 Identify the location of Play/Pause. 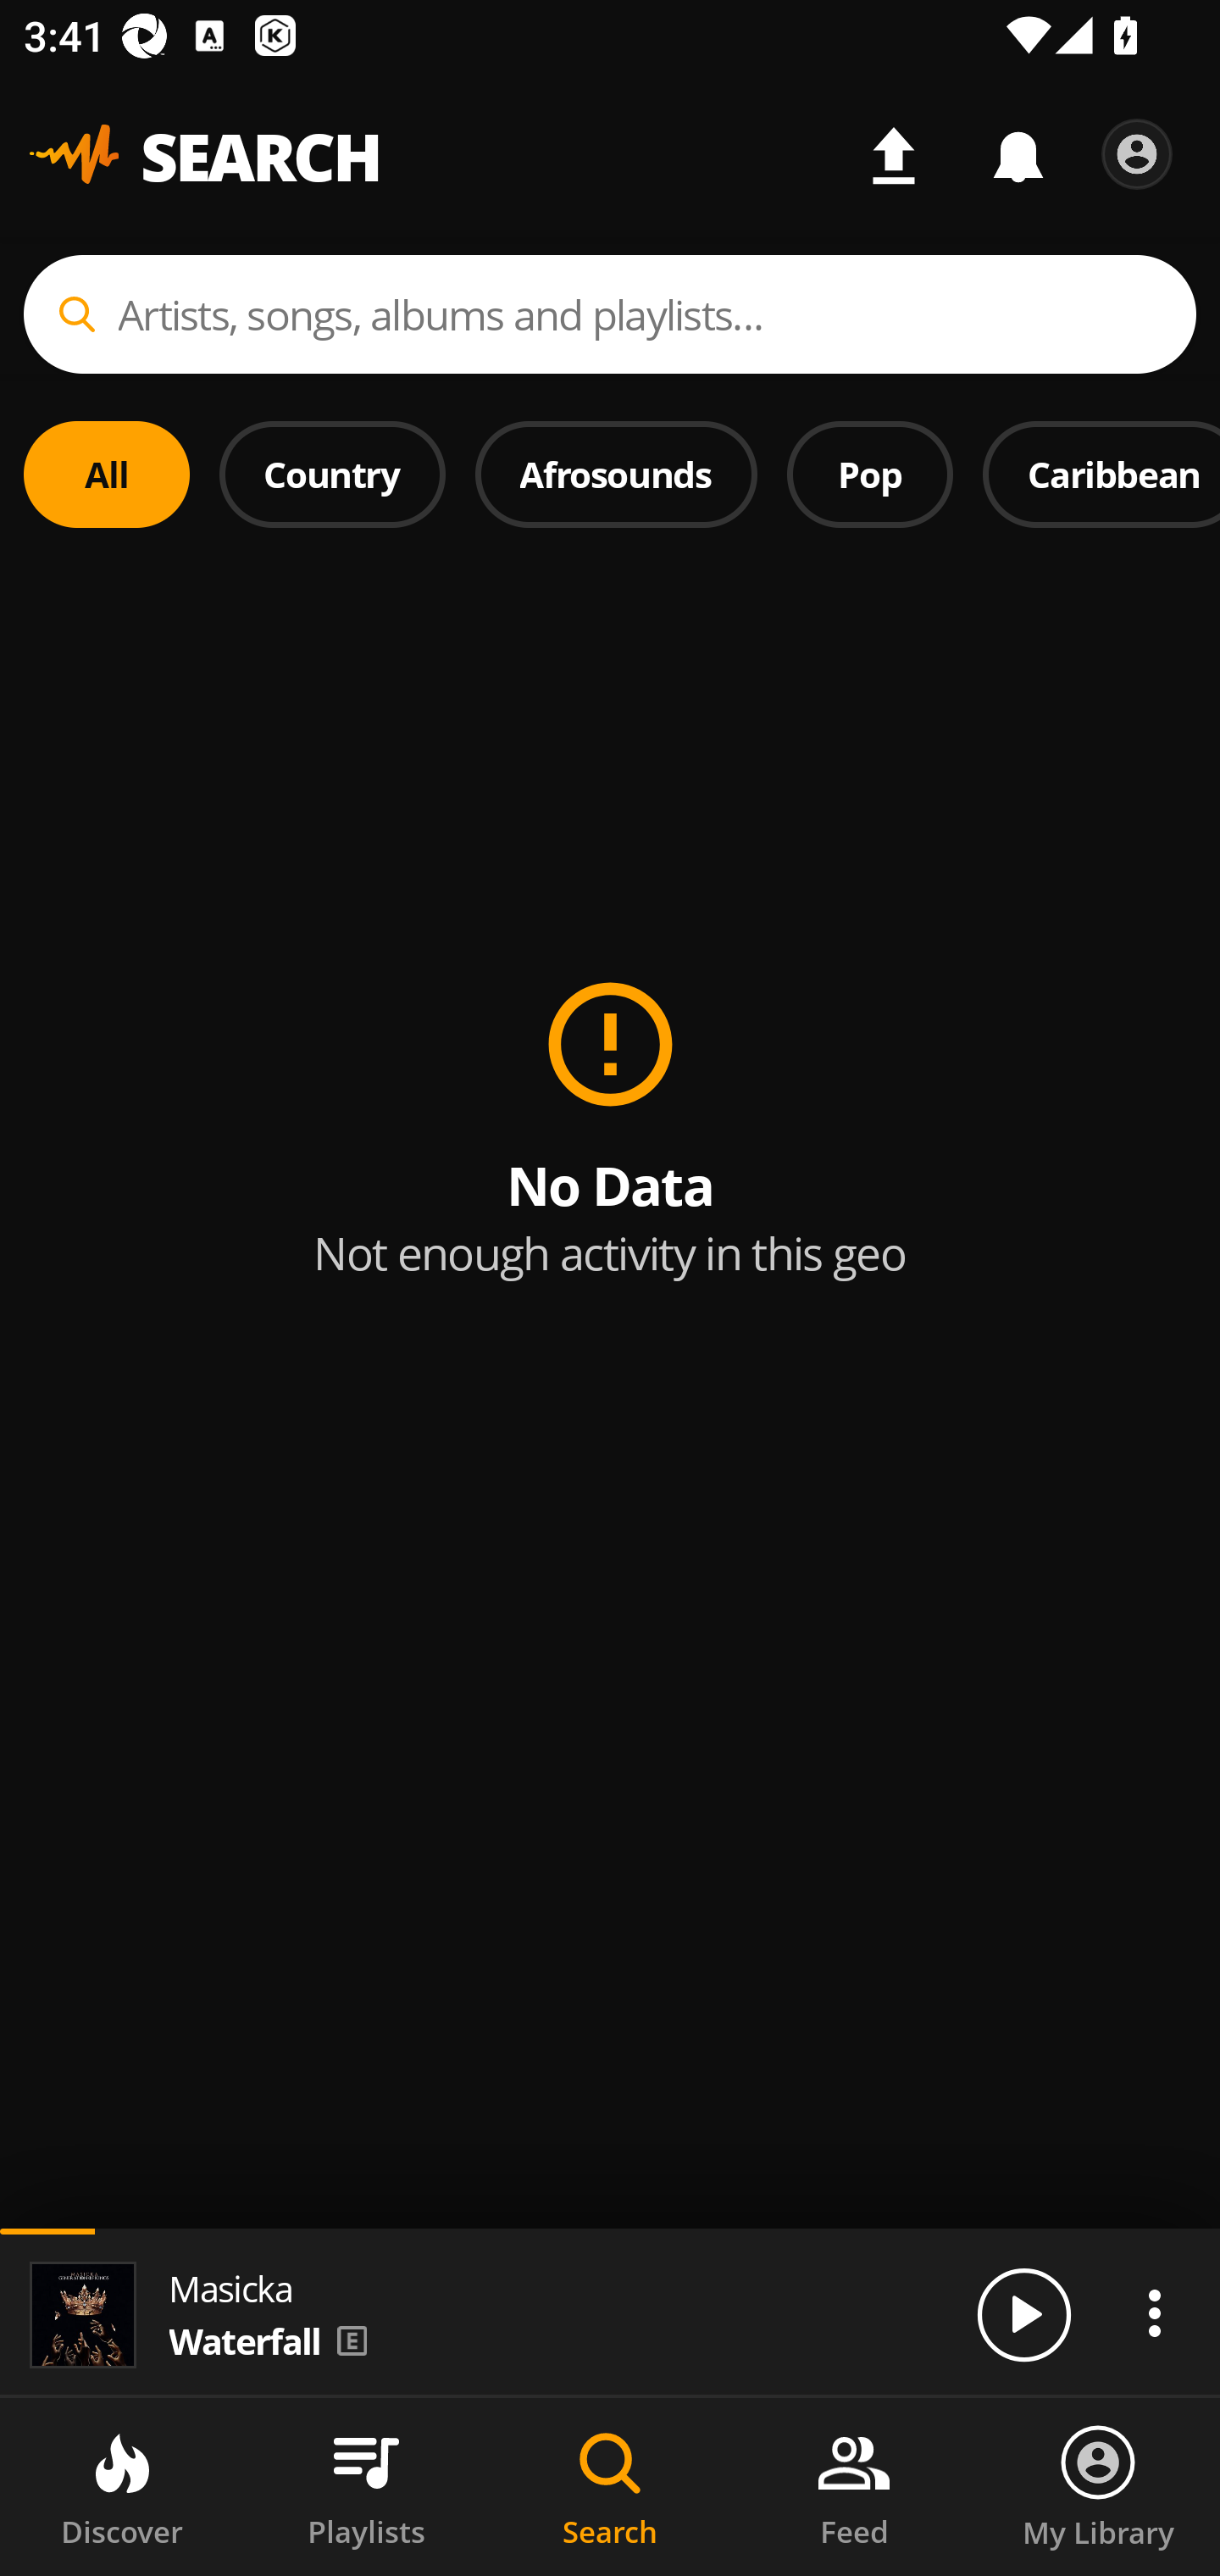
(1023, 2313).